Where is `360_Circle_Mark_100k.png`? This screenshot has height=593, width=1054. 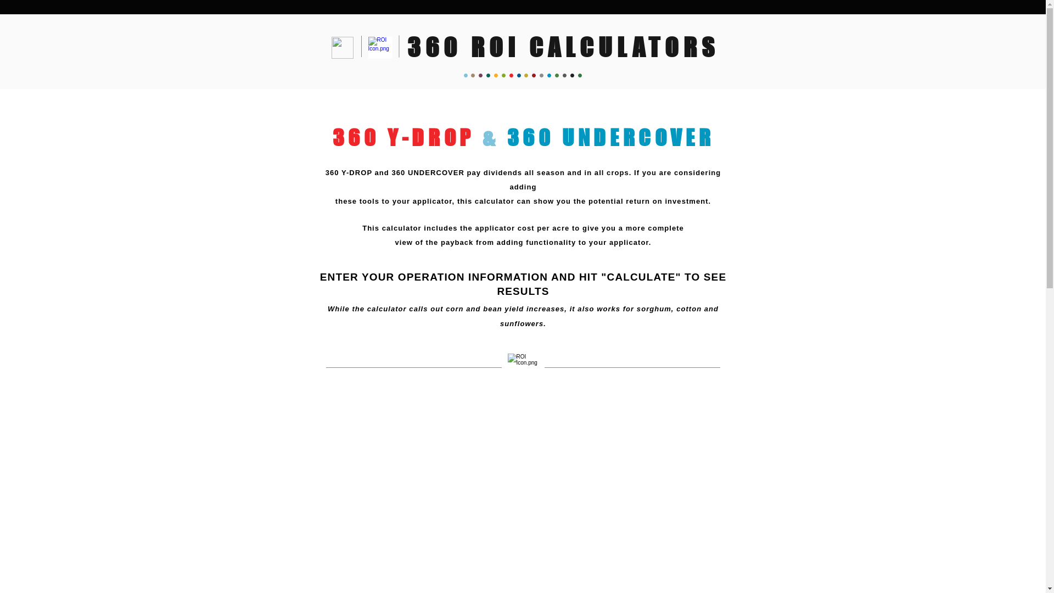
360_Circle_Mark_100k.png is located at coordinates (343, 48).